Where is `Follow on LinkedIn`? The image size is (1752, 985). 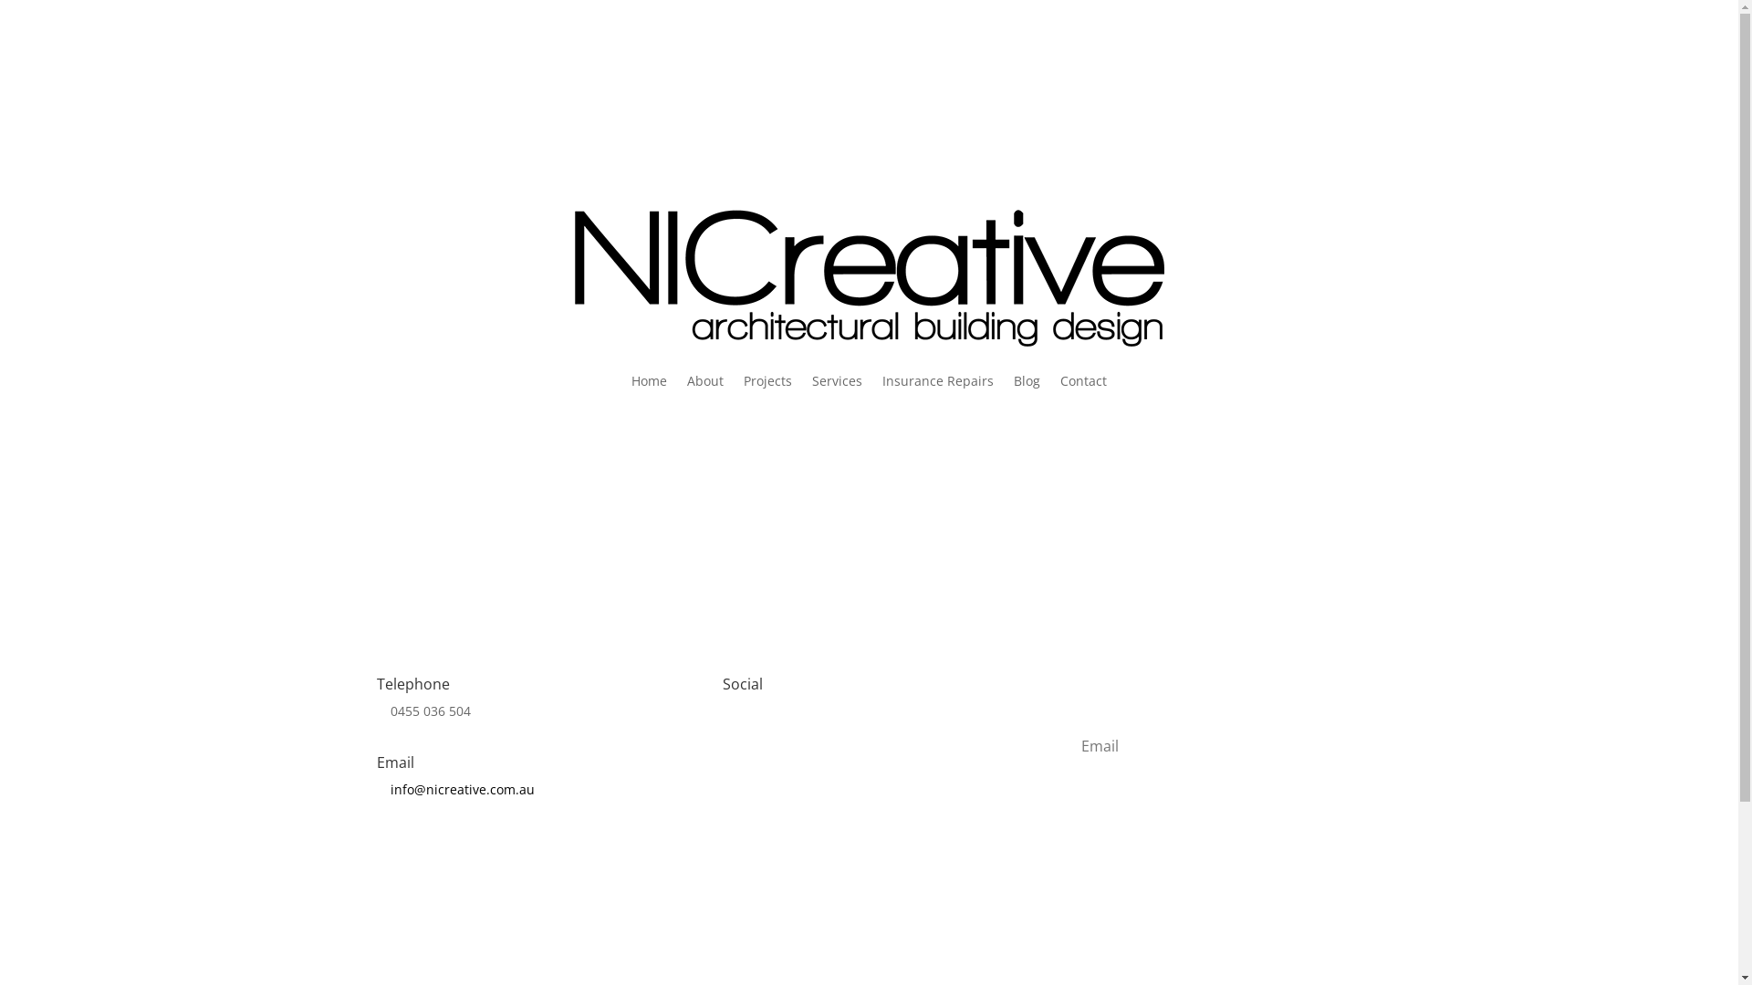
Follow on LinkedIn is located at coordinates (810, 741).